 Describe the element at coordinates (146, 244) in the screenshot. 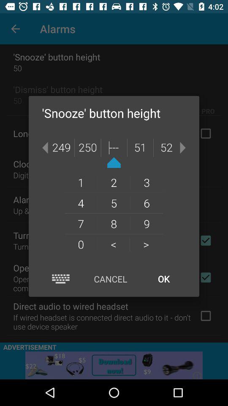

I see `click item above the cancel icon` at that location.